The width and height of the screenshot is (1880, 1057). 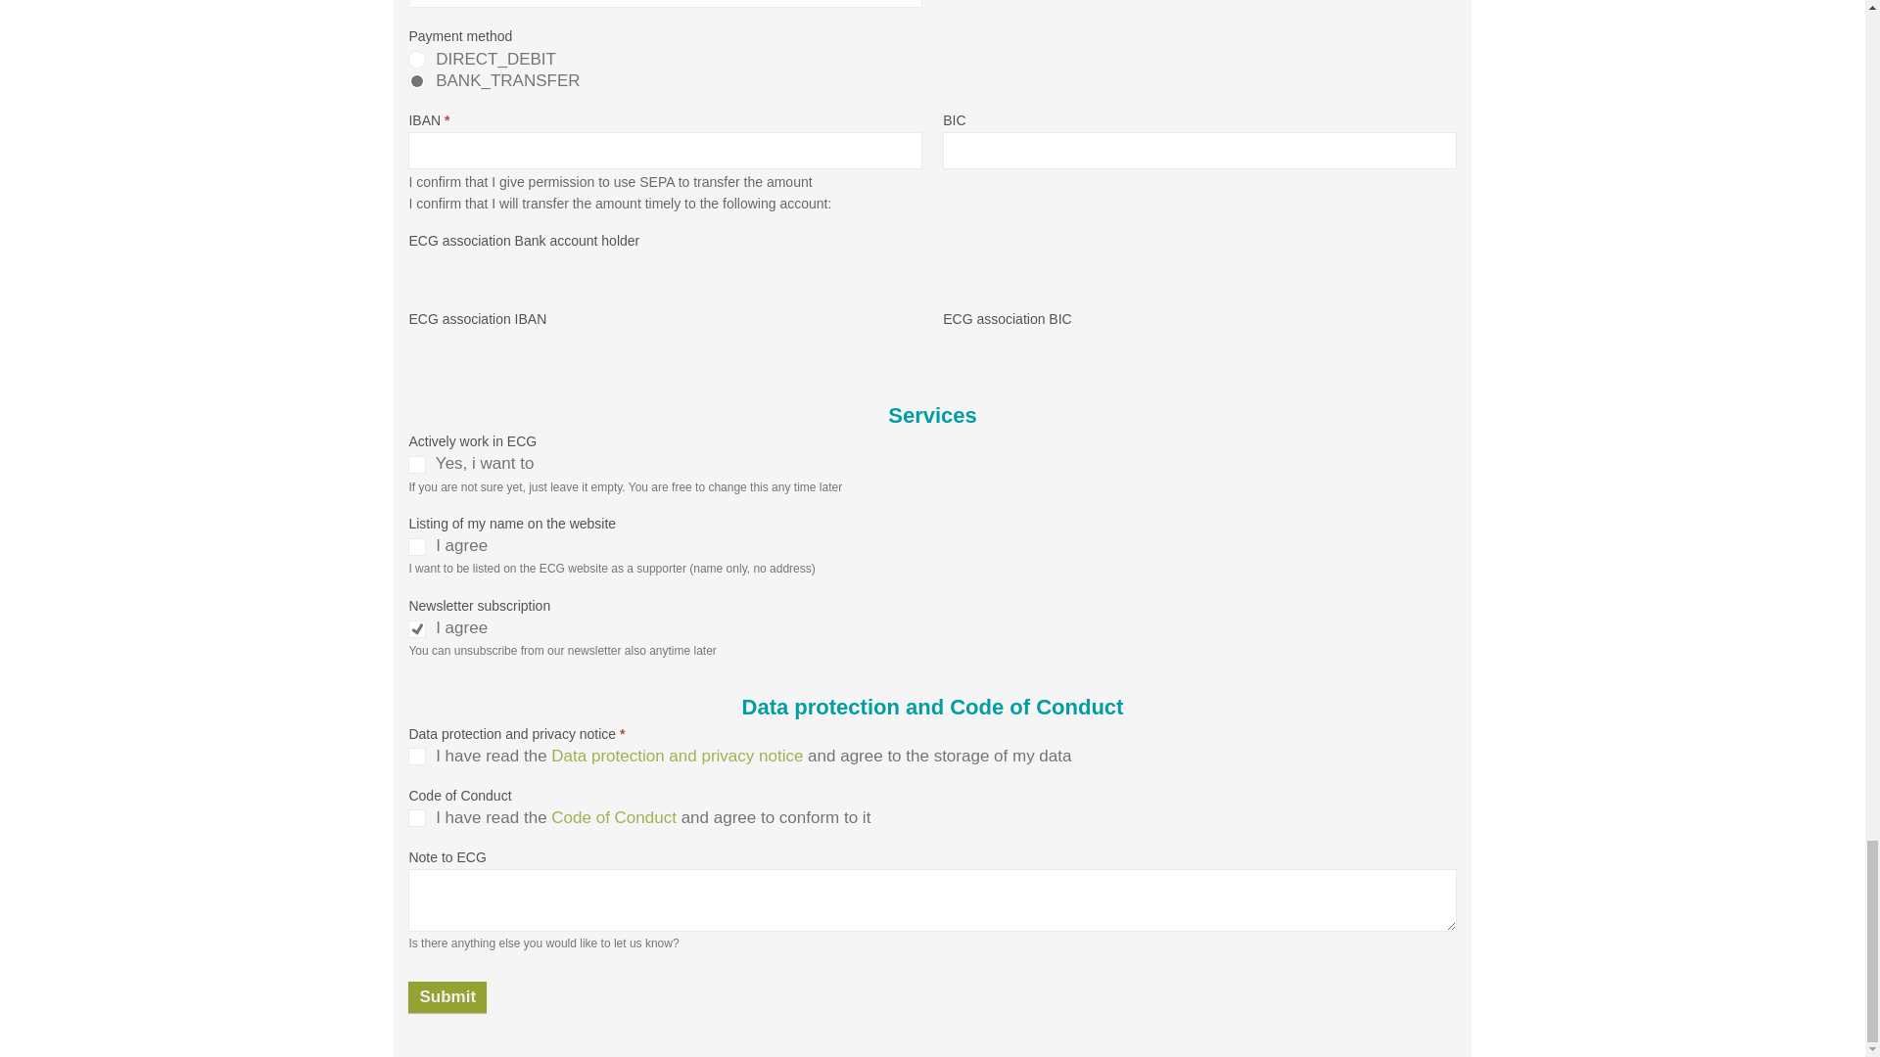 What do you see at coordinates (613, 817) in the screenshot?
I see `Code of Conduct` at bounding box center [613, 817].